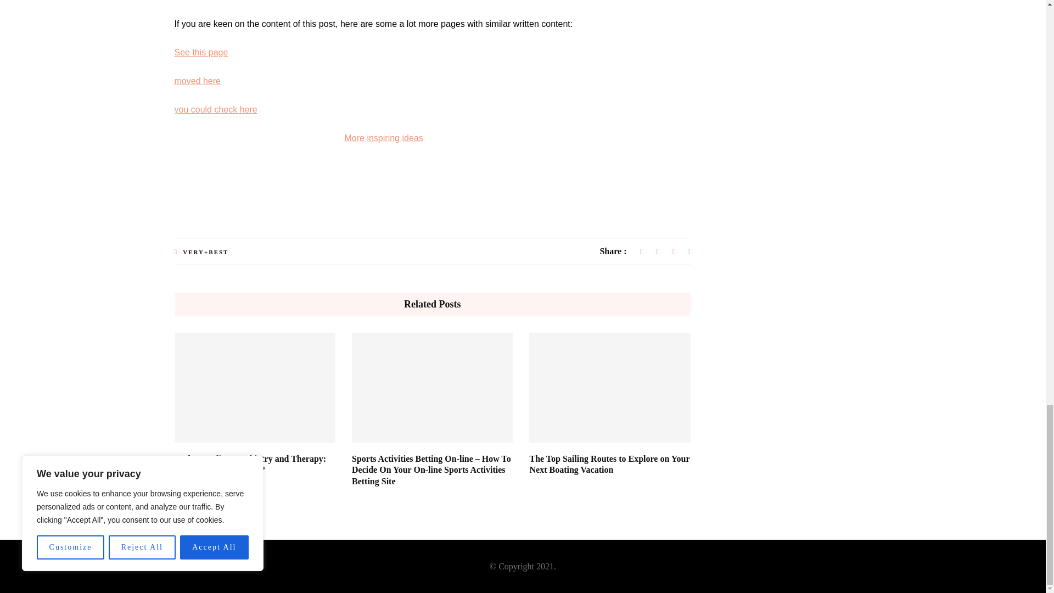 The image size is (1054, 593). What do you see at coordinates (201, 52) in the screenshot?
I see `See this page` at bounding box center [201, 52].